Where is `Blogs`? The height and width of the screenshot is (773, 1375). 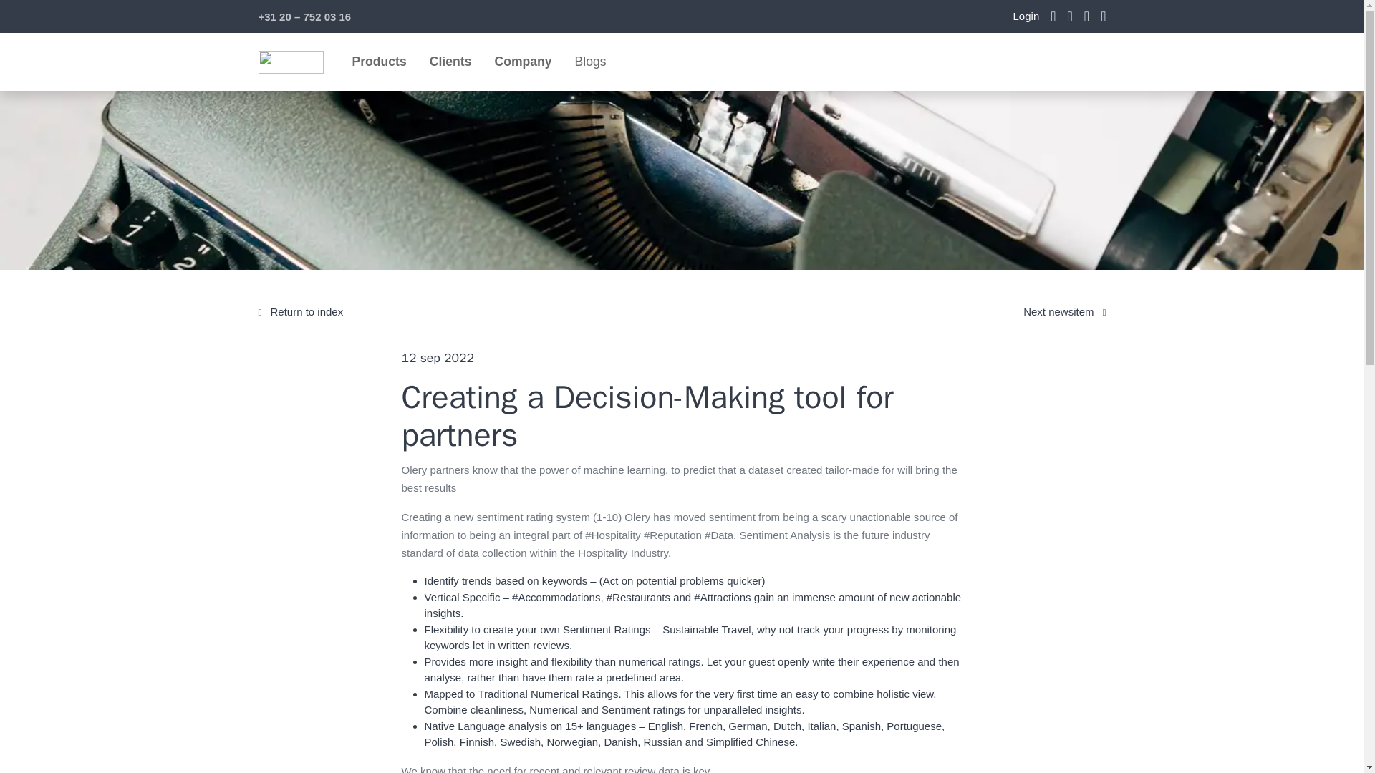
Blogs is located at coordinates (590, 61).